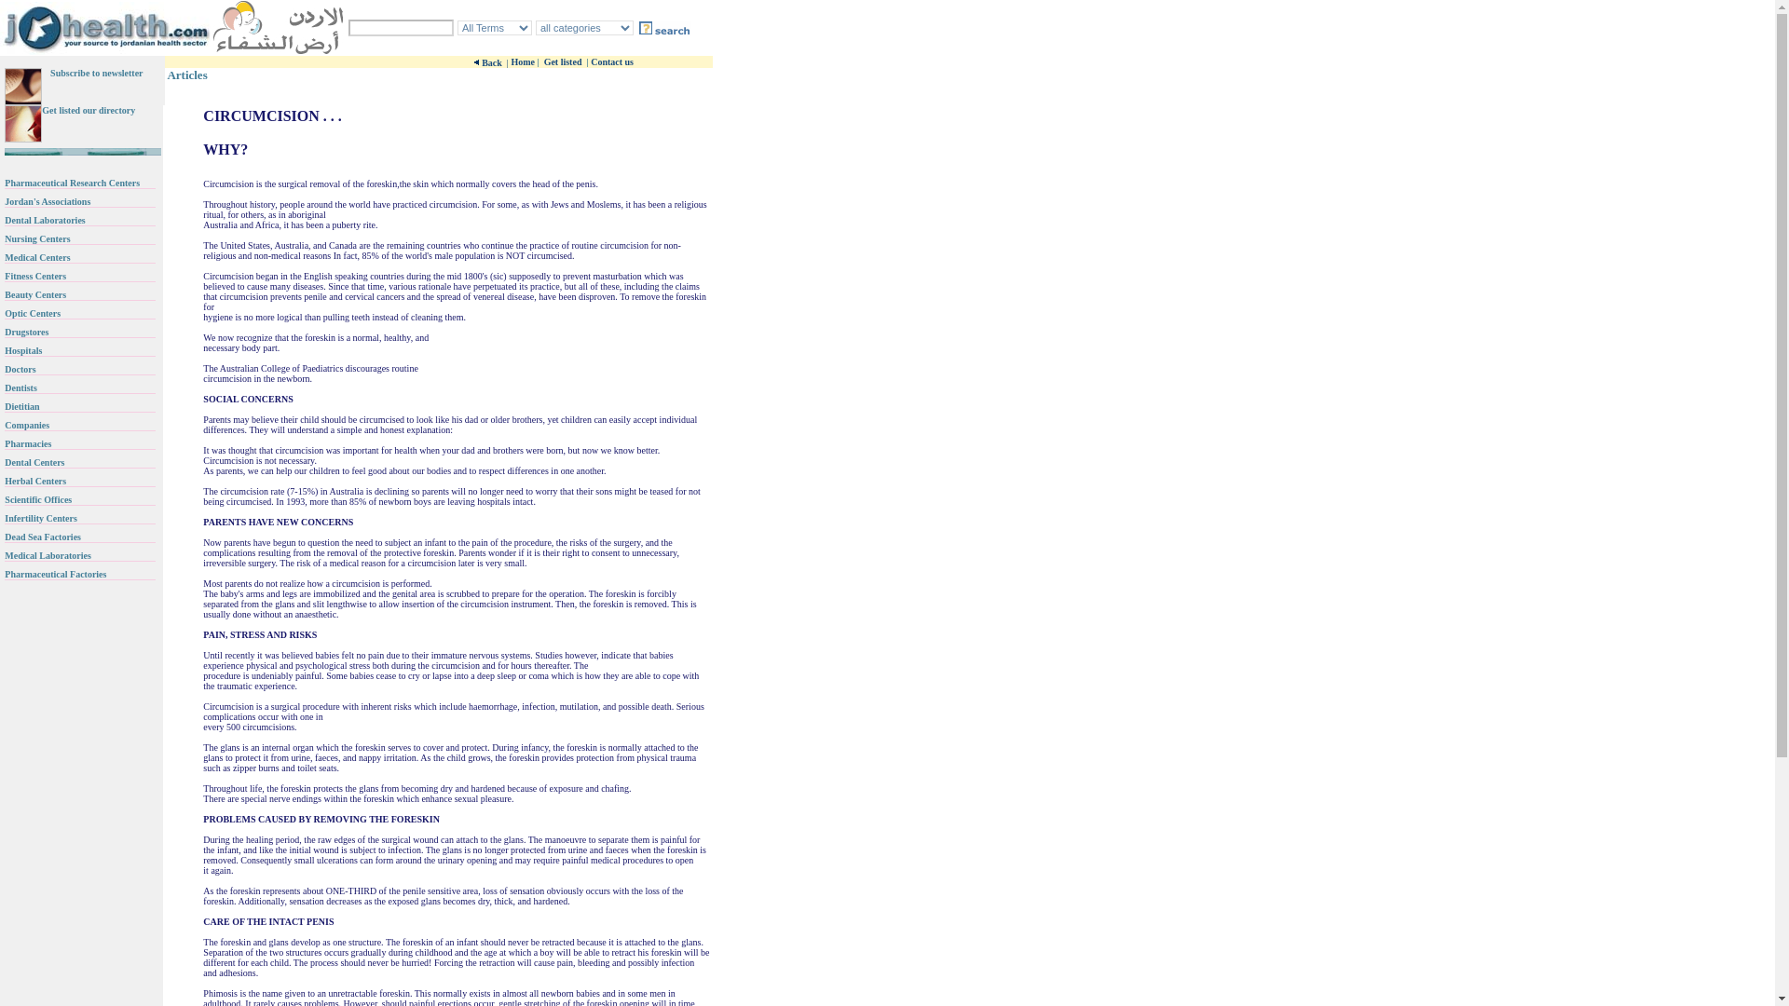 The width and height of the screenshot is (1789, 1006). What do you see at coordinates (492, 62) in the screenshot?
I see `Back` at bounding box center [492, 62].